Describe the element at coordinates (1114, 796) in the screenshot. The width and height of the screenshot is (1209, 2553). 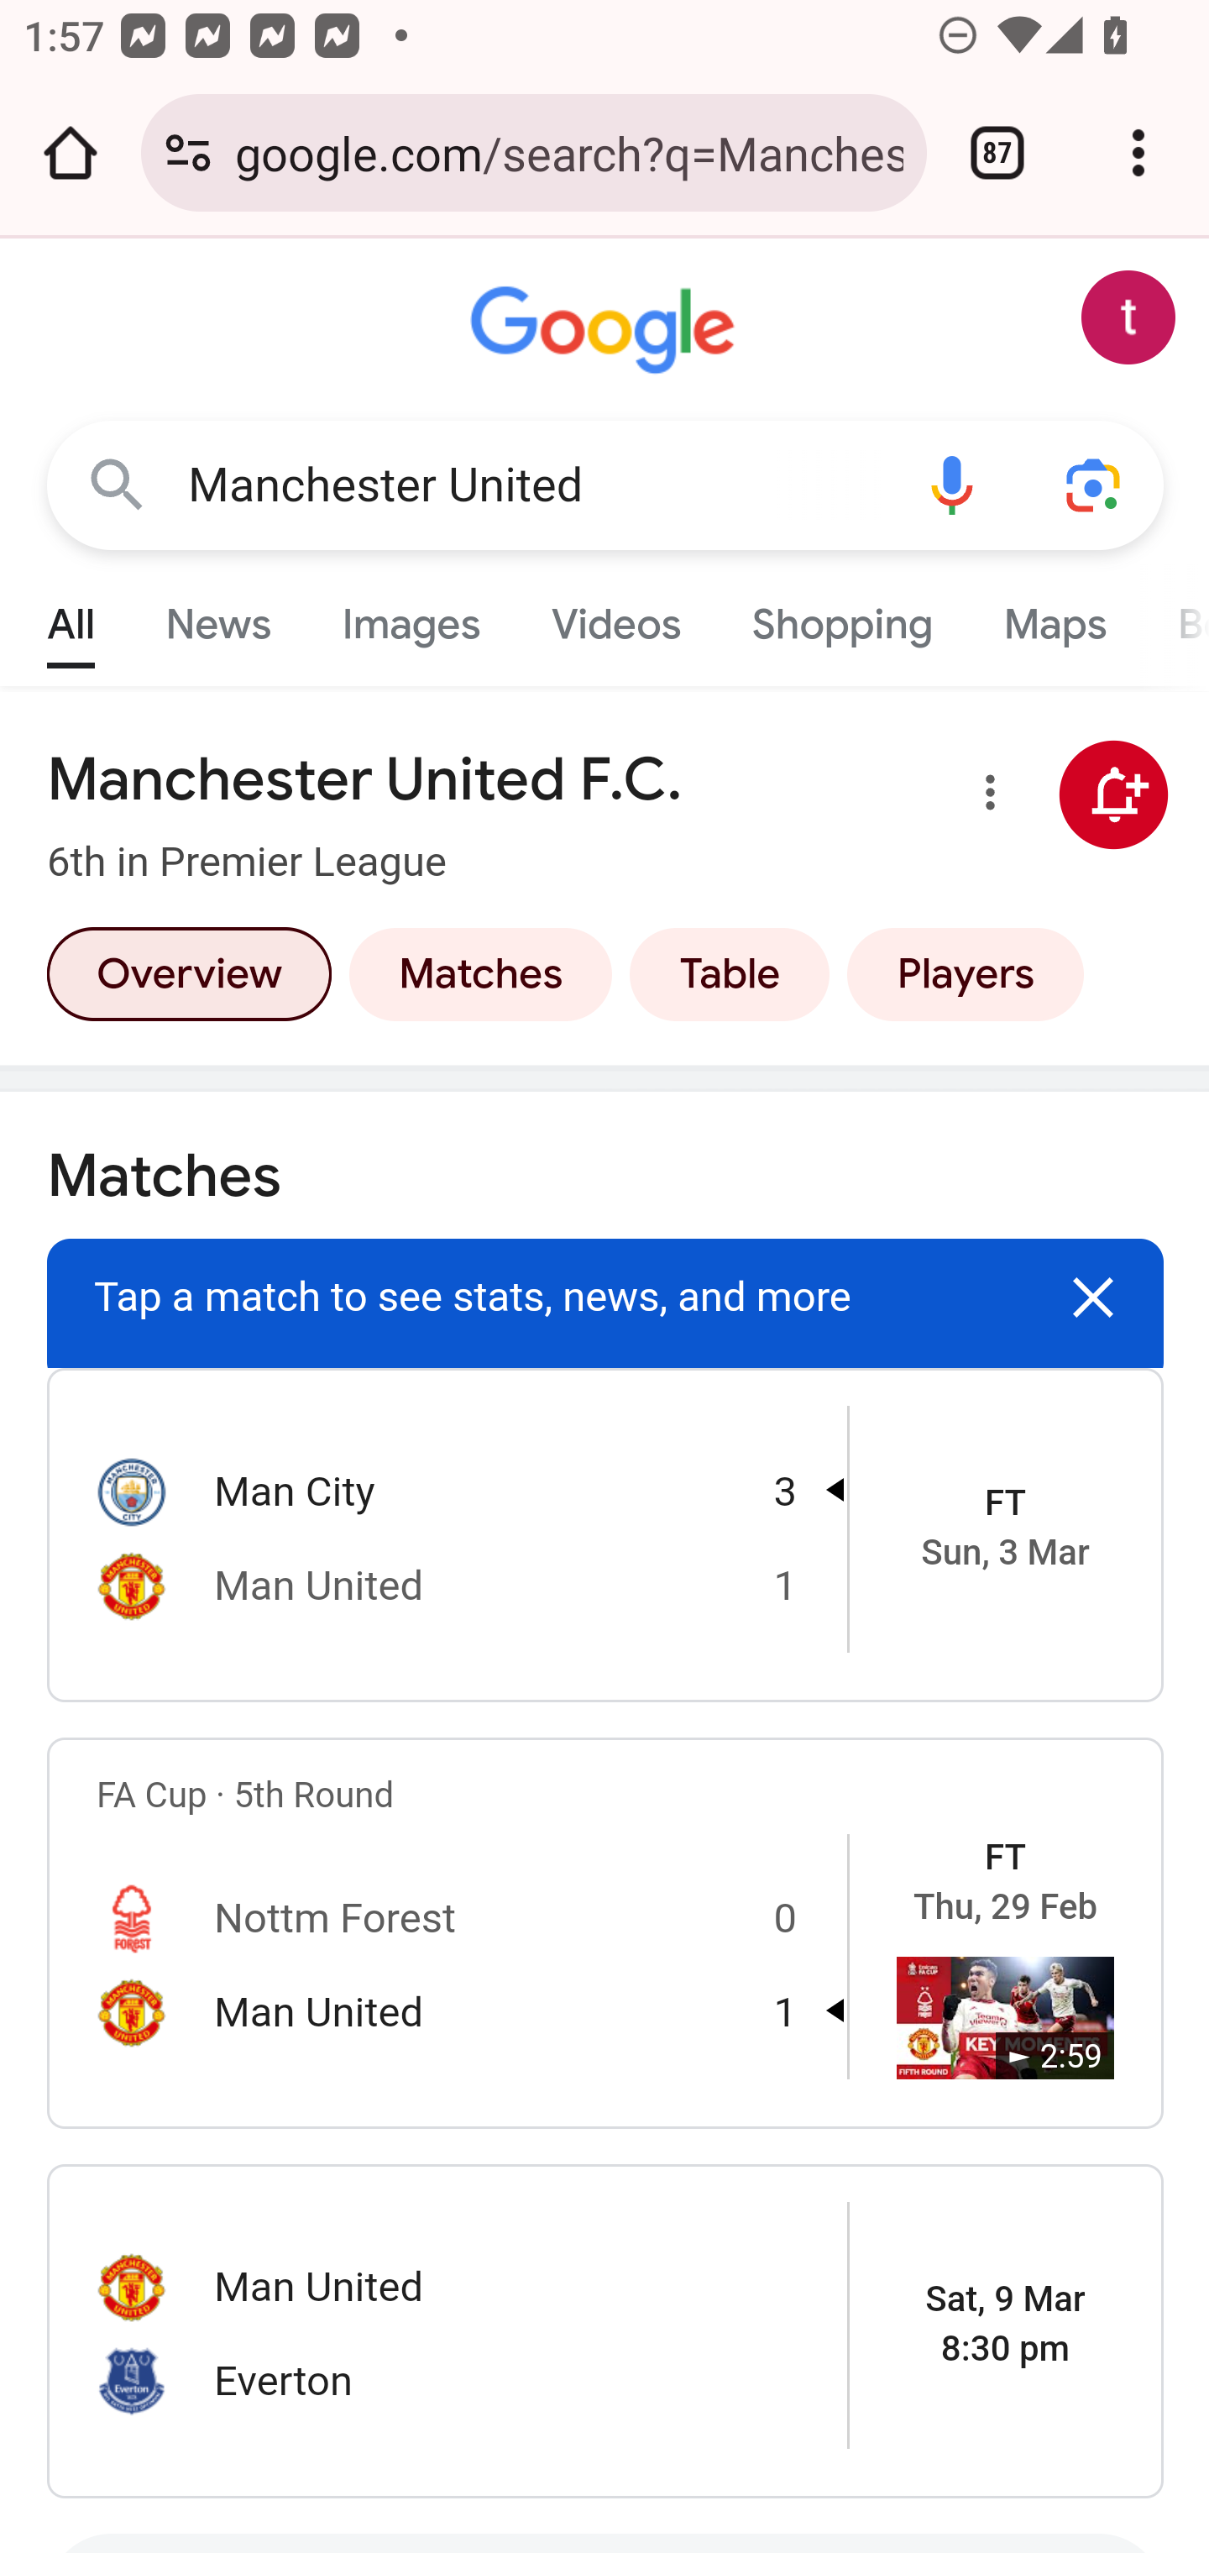
I see `Get notifications about Manchester United F.C.` at that location.